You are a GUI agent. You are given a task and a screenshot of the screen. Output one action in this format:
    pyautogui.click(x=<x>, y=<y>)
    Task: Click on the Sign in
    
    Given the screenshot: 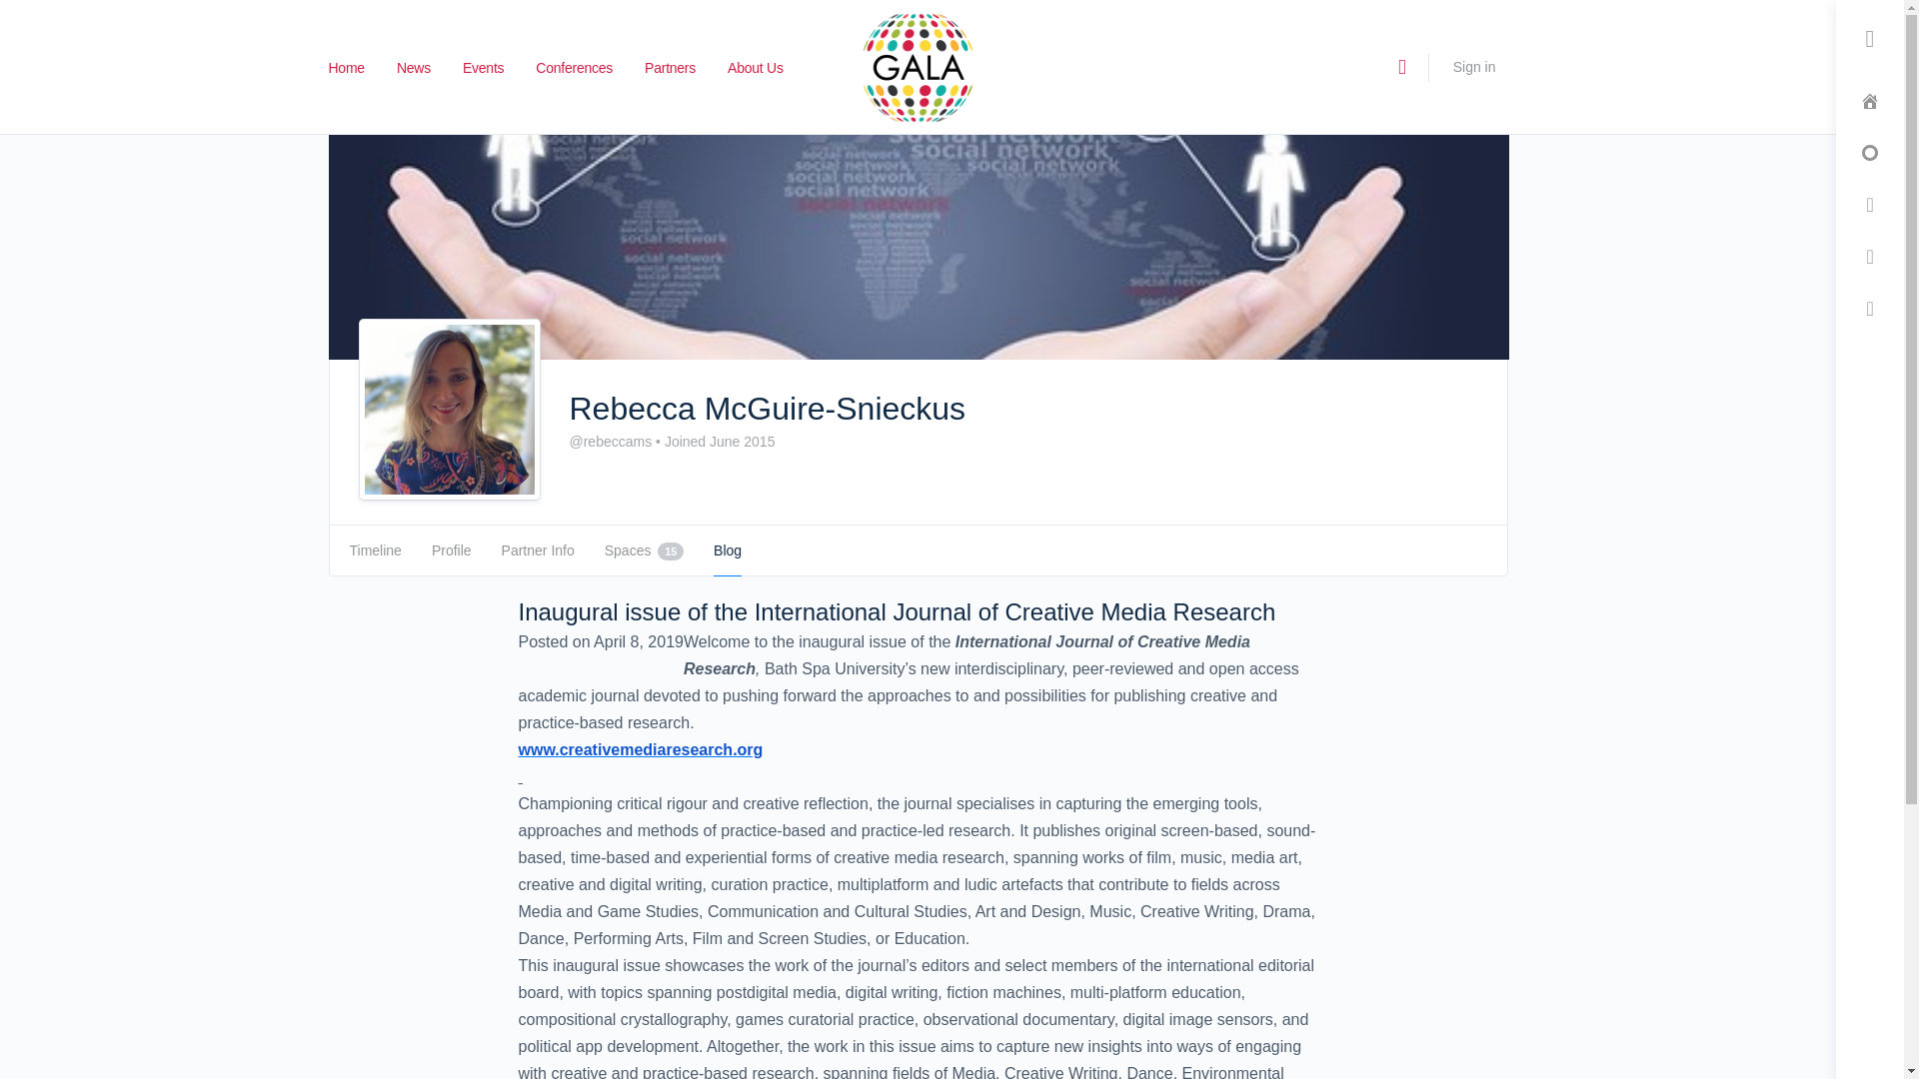 What is the action you would take?
    pyautogui.click(x=1474, y=66)
    